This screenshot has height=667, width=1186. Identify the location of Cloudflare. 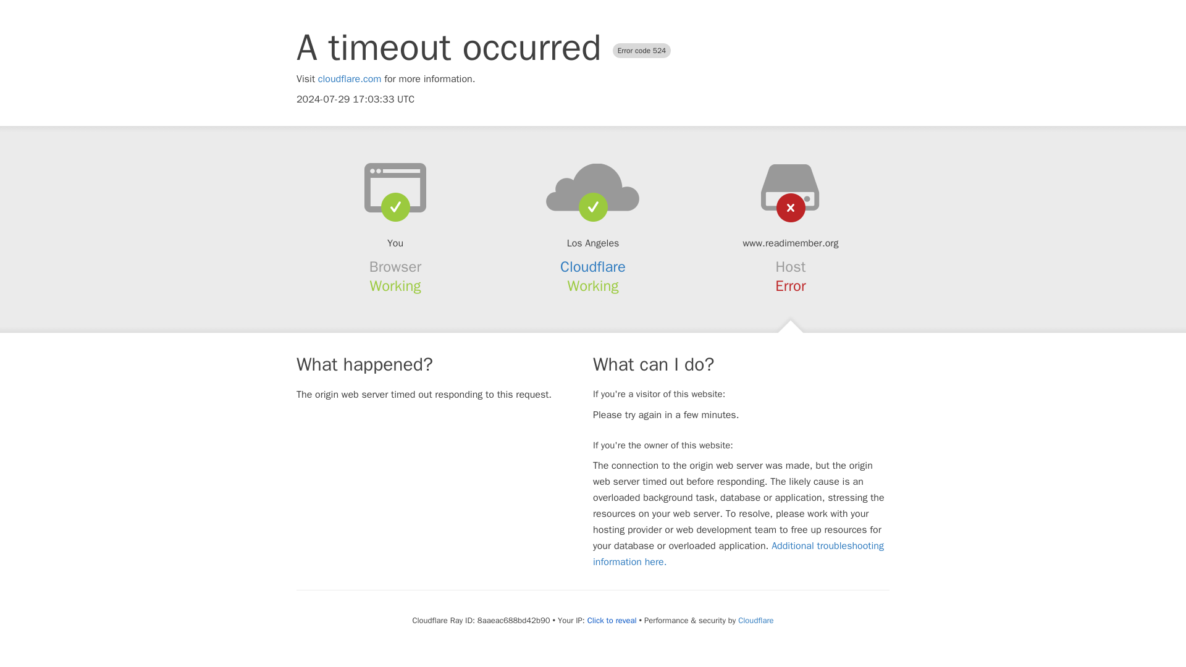
(755, 620).